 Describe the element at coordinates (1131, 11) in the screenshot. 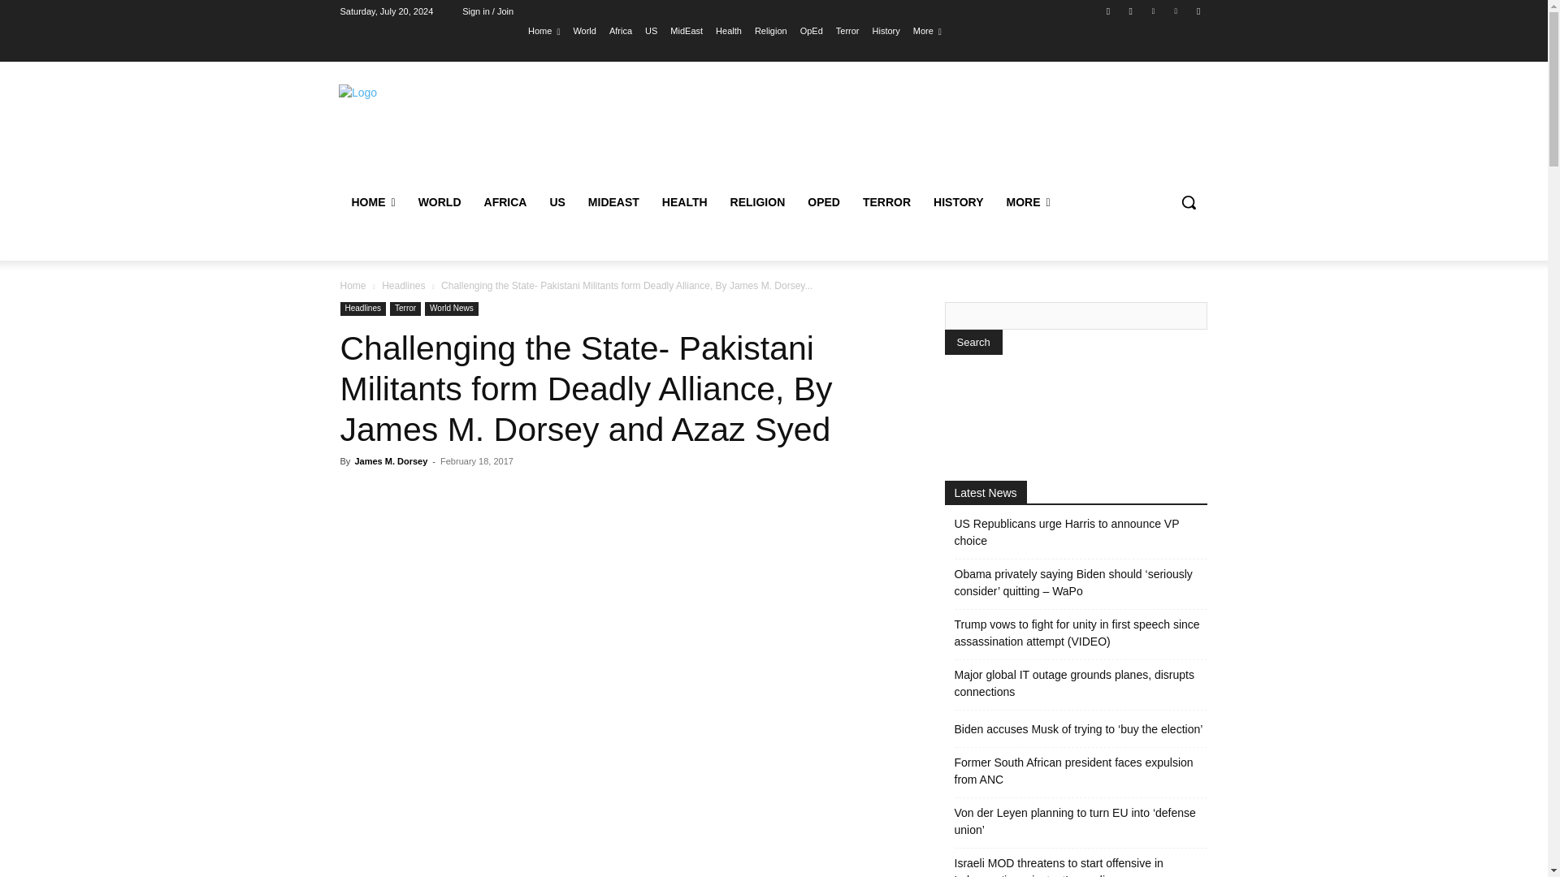

I see `Instagram` at that location.